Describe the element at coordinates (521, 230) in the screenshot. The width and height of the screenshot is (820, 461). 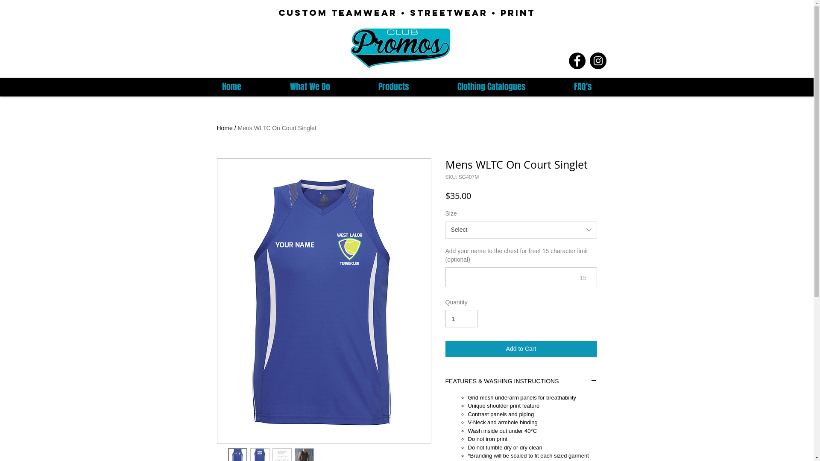
I see `Select` at that location.